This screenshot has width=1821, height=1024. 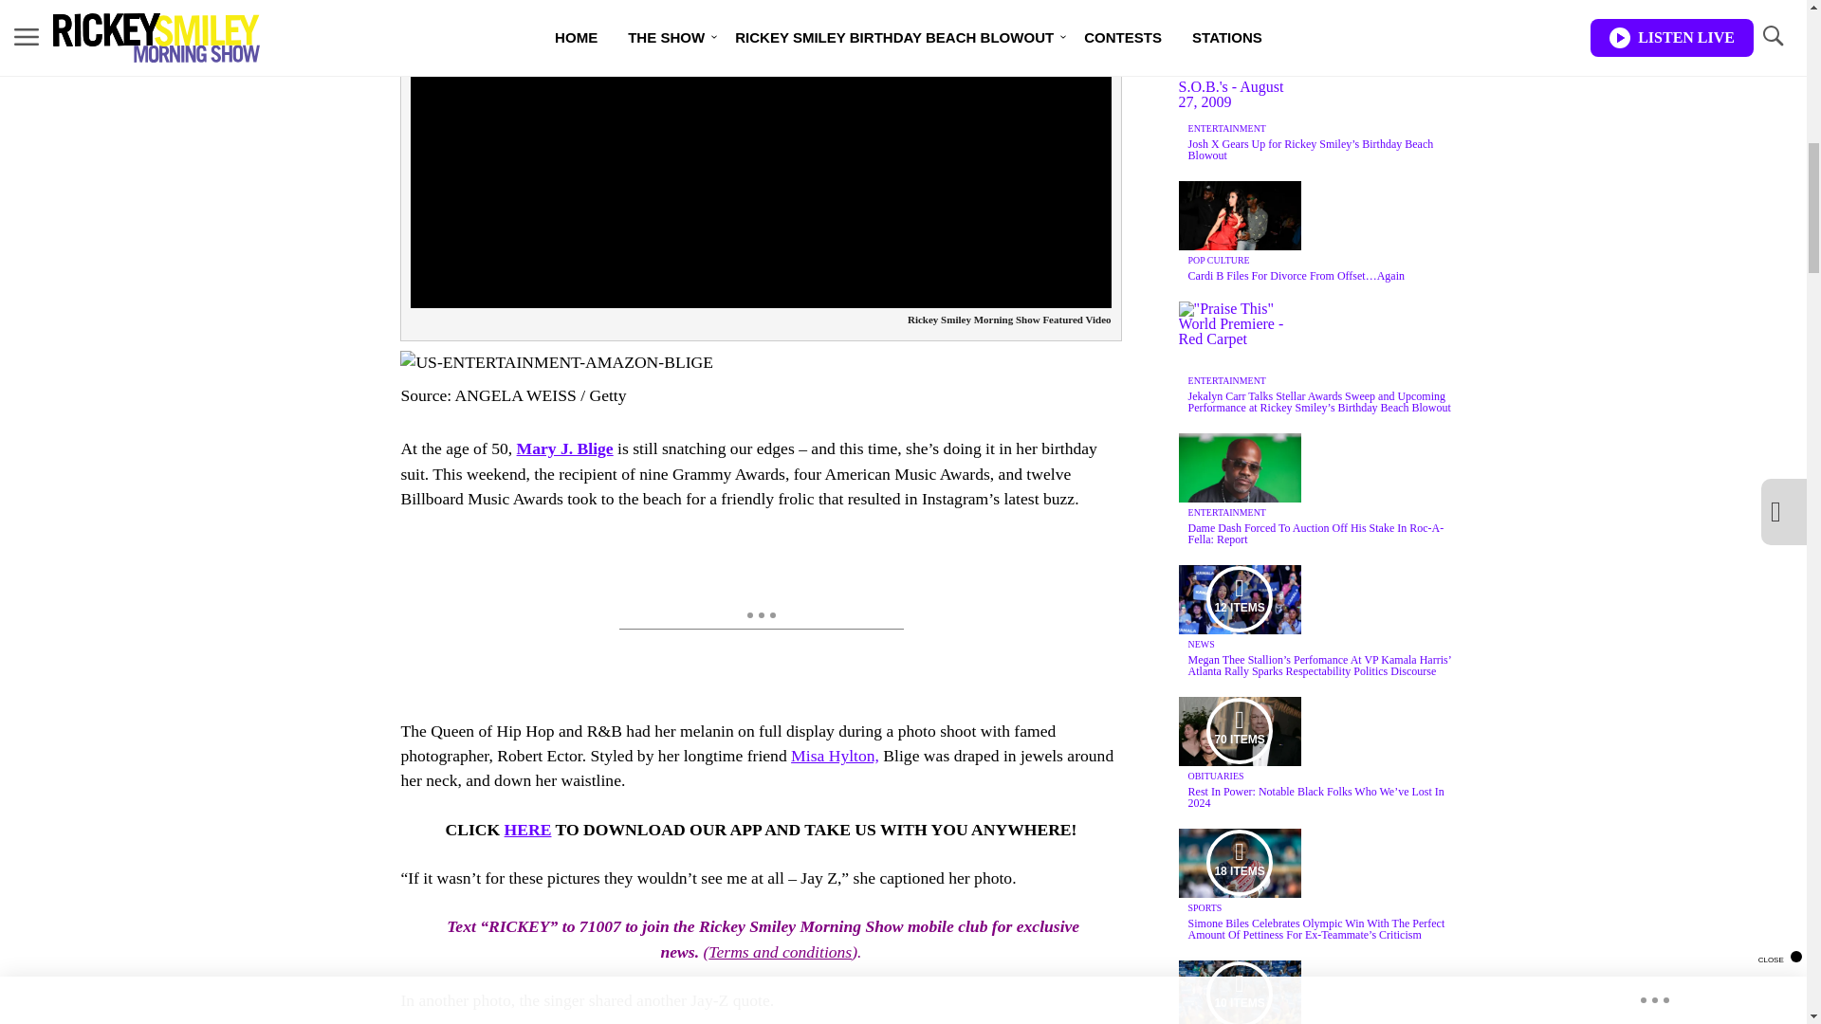 What do you see at coordinates (780, 952) in the screenshot?
I see `Terms and conditions` at bounding box center [780, 952].